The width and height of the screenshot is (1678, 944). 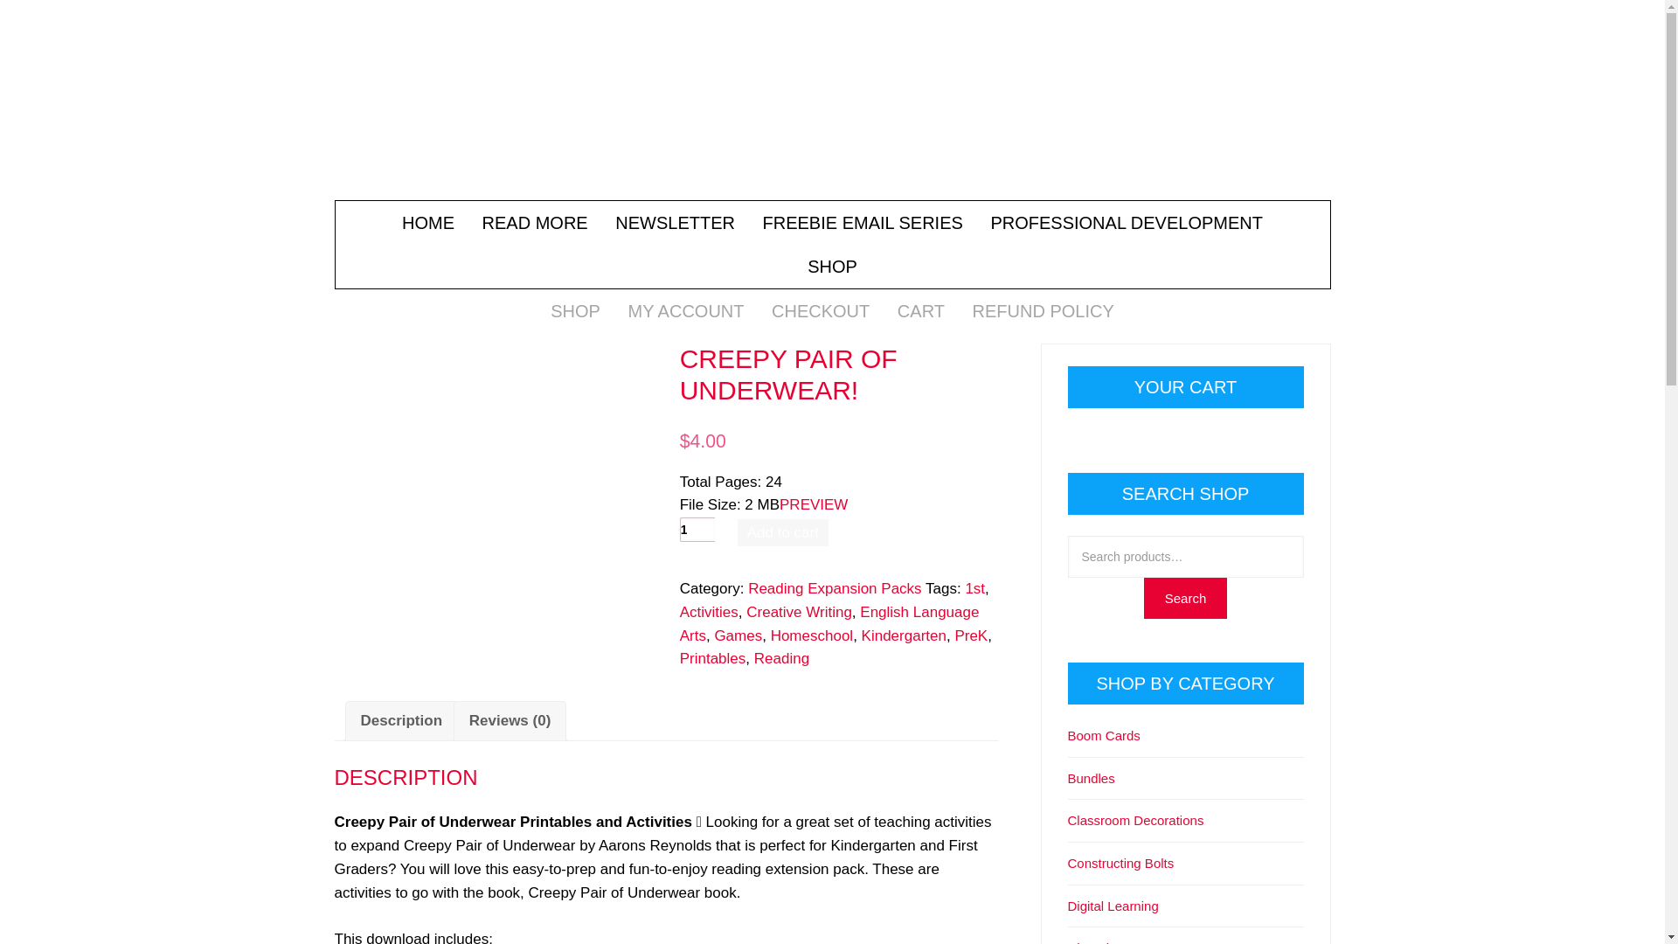 I want to click on Add to cart, so click(x=783, y=533).